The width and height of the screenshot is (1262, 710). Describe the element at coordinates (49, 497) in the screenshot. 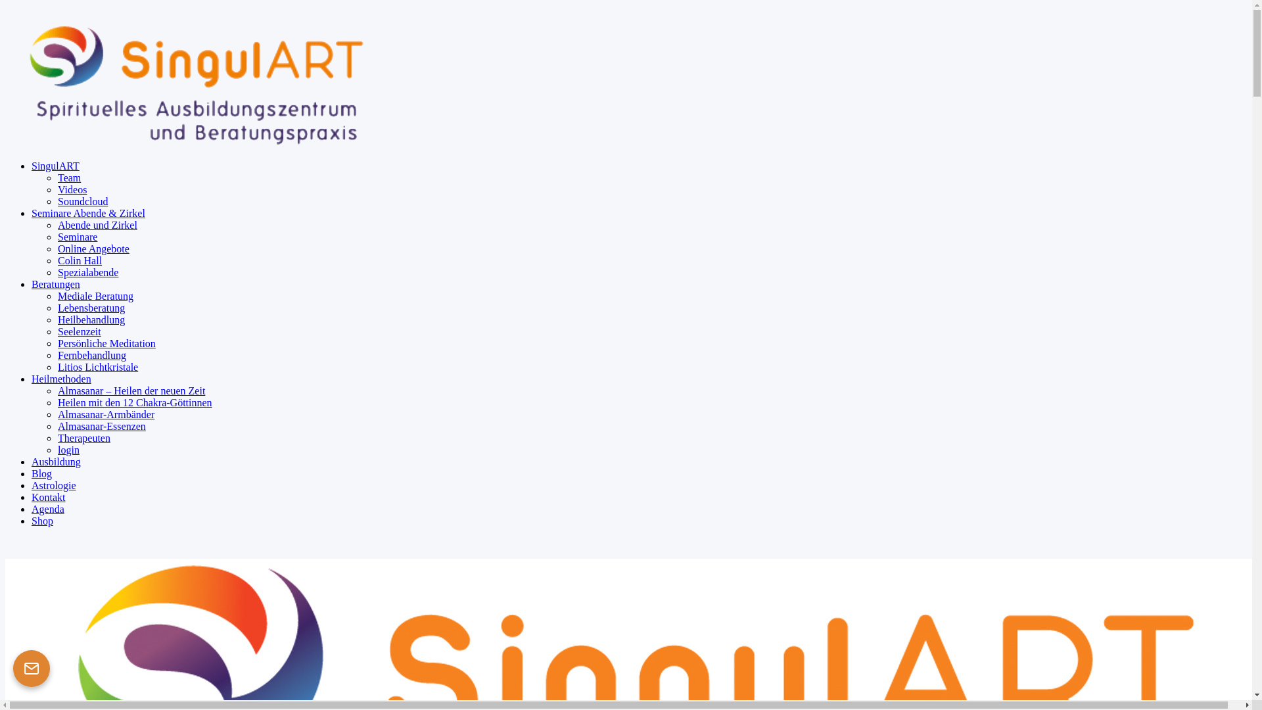

I see `Kontakt` at that location.